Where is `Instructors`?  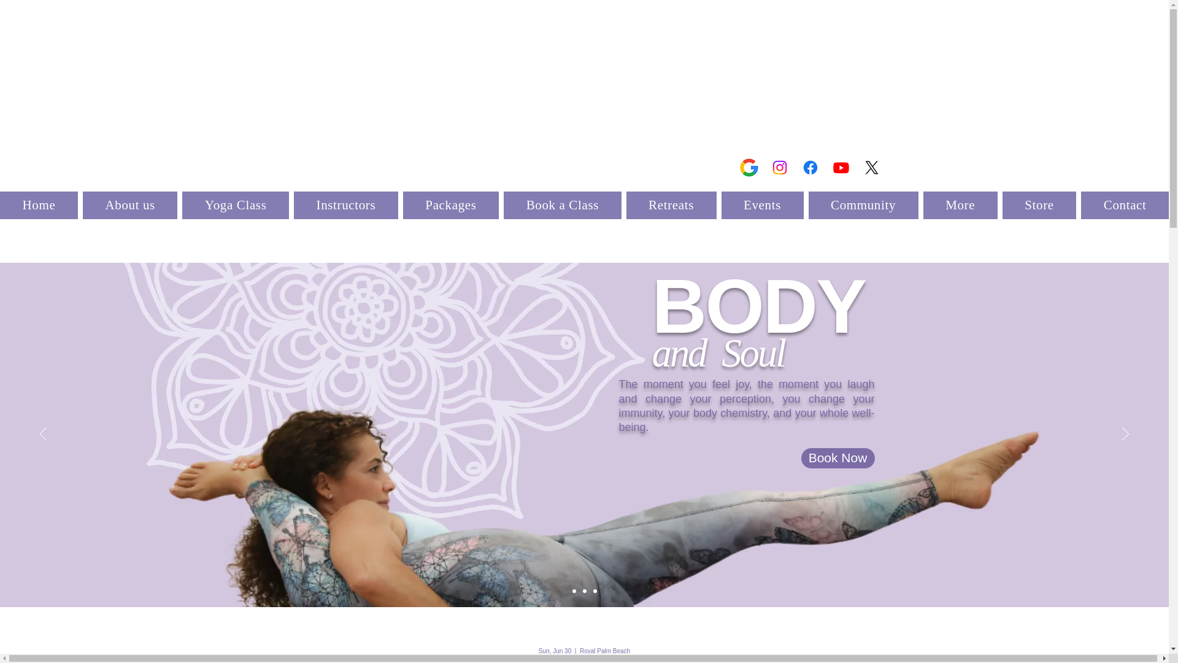 Instructors is located at coordinates (345, 205).